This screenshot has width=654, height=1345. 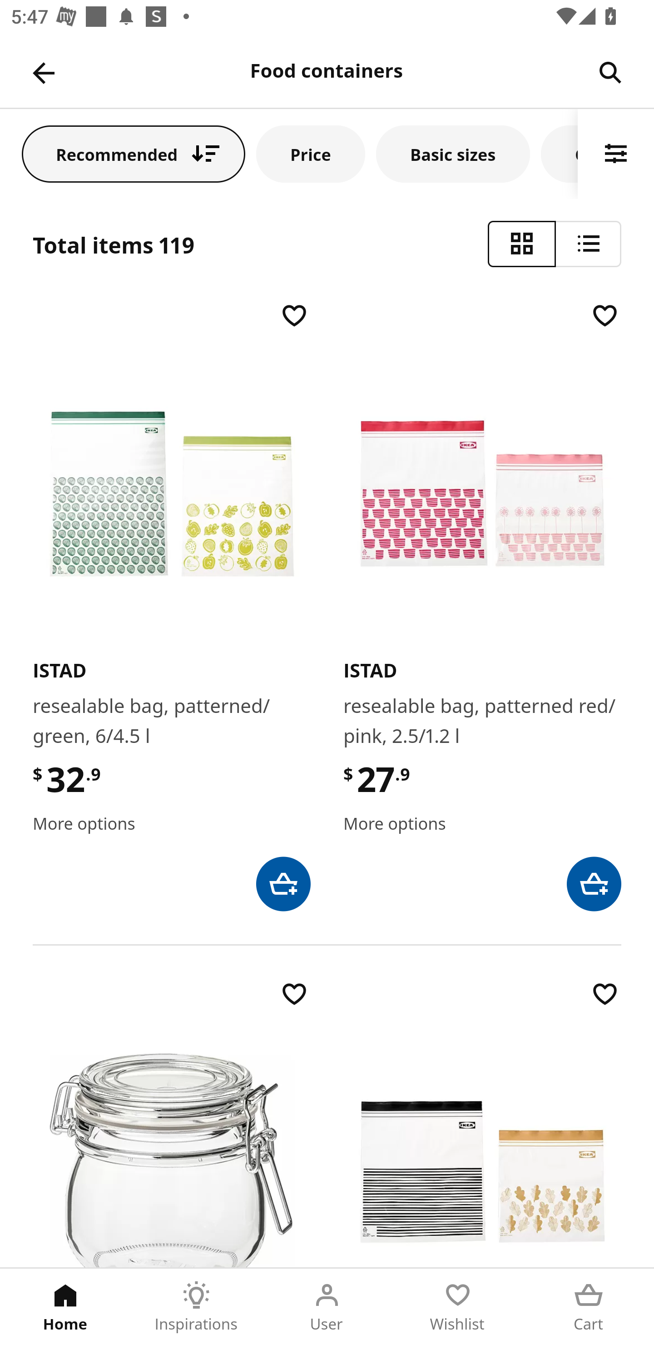 I want to click on Home
Tab 1 of 5, so click(x=65, y=1307).